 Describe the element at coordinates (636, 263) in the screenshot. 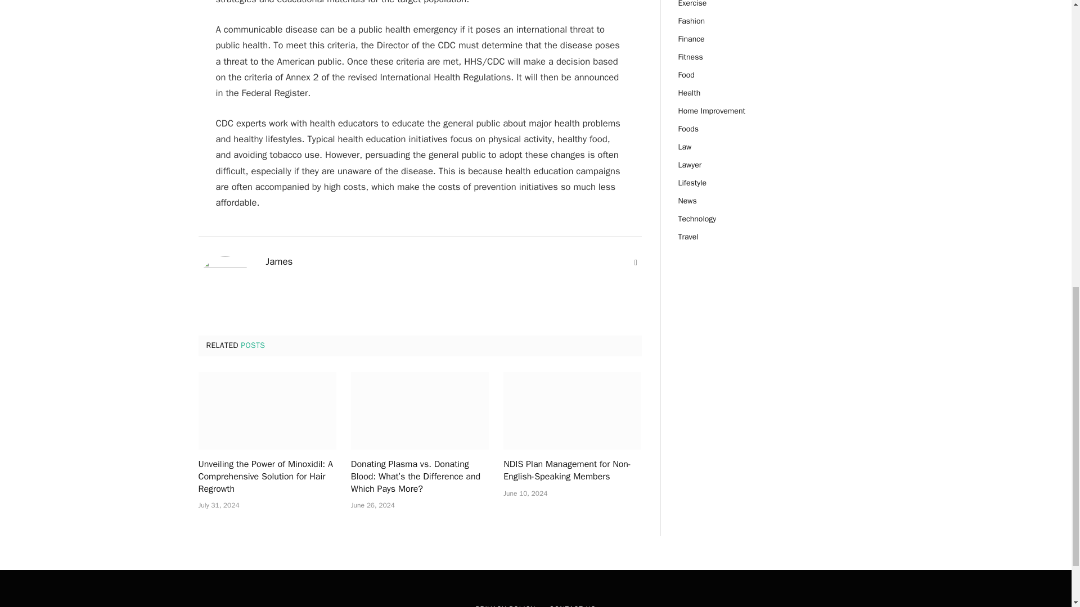

I see `Website` at that location.